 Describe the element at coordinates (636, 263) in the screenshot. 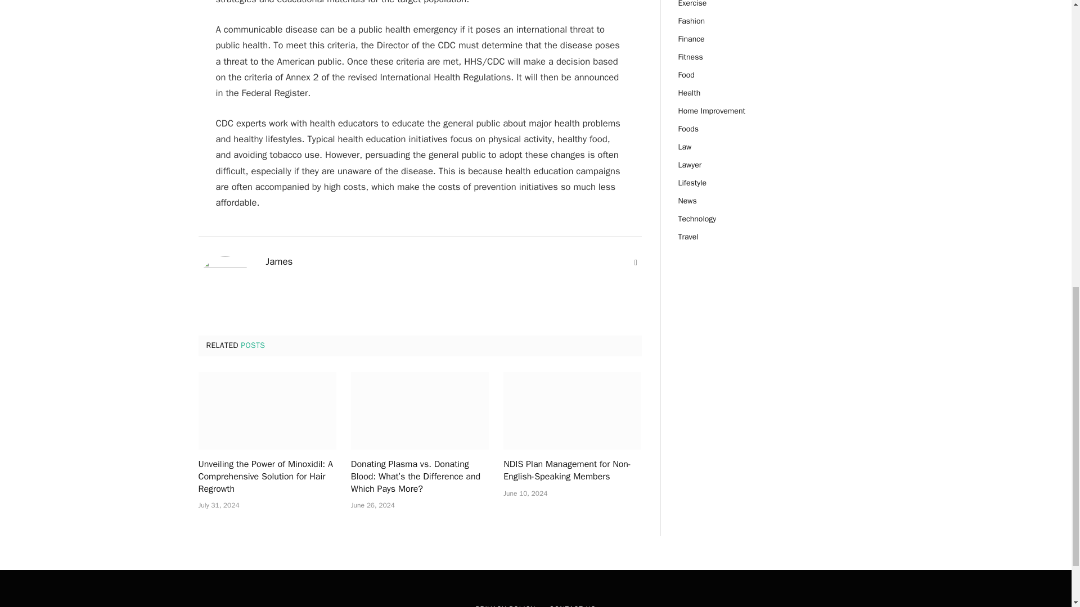

I see `Website` at that location.